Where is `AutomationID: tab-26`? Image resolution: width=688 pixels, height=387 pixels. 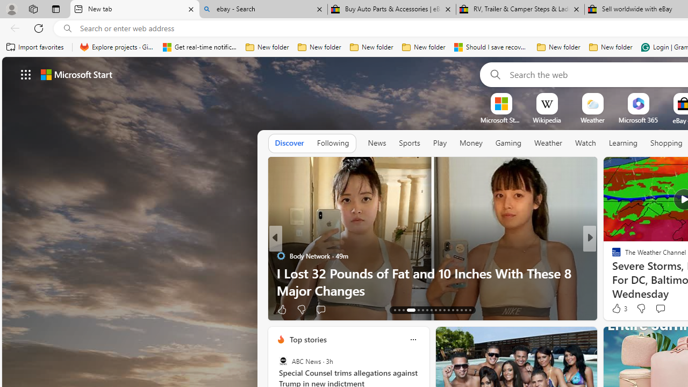
AutomationID: tab-26 is located at coordinates (457, 310).